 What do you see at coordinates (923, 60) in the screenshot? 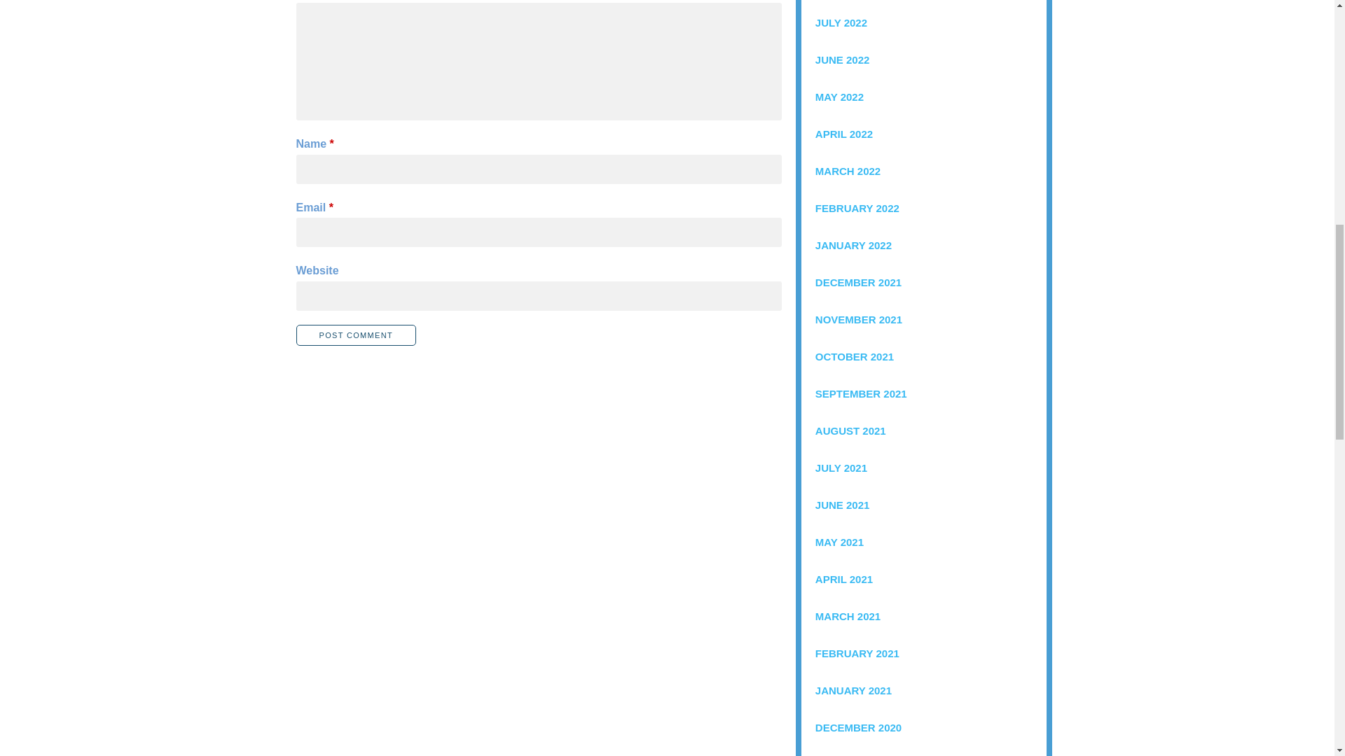
I see `JUNE 2022` at bounding box center [923, 60].